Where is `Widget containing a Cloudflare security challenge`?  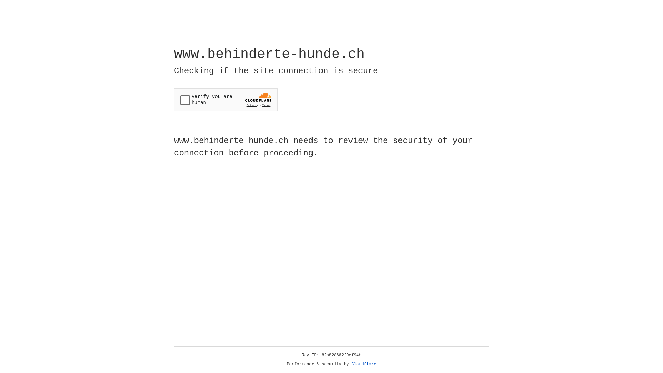
Widget containing a Cloudflare security challenge is located at coordinates (226, 99).